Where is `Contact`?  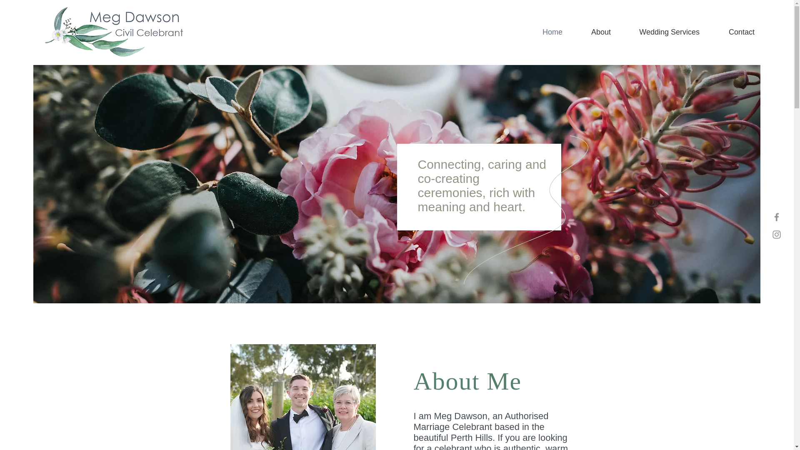
Contact is located at coordinates (733, 32).